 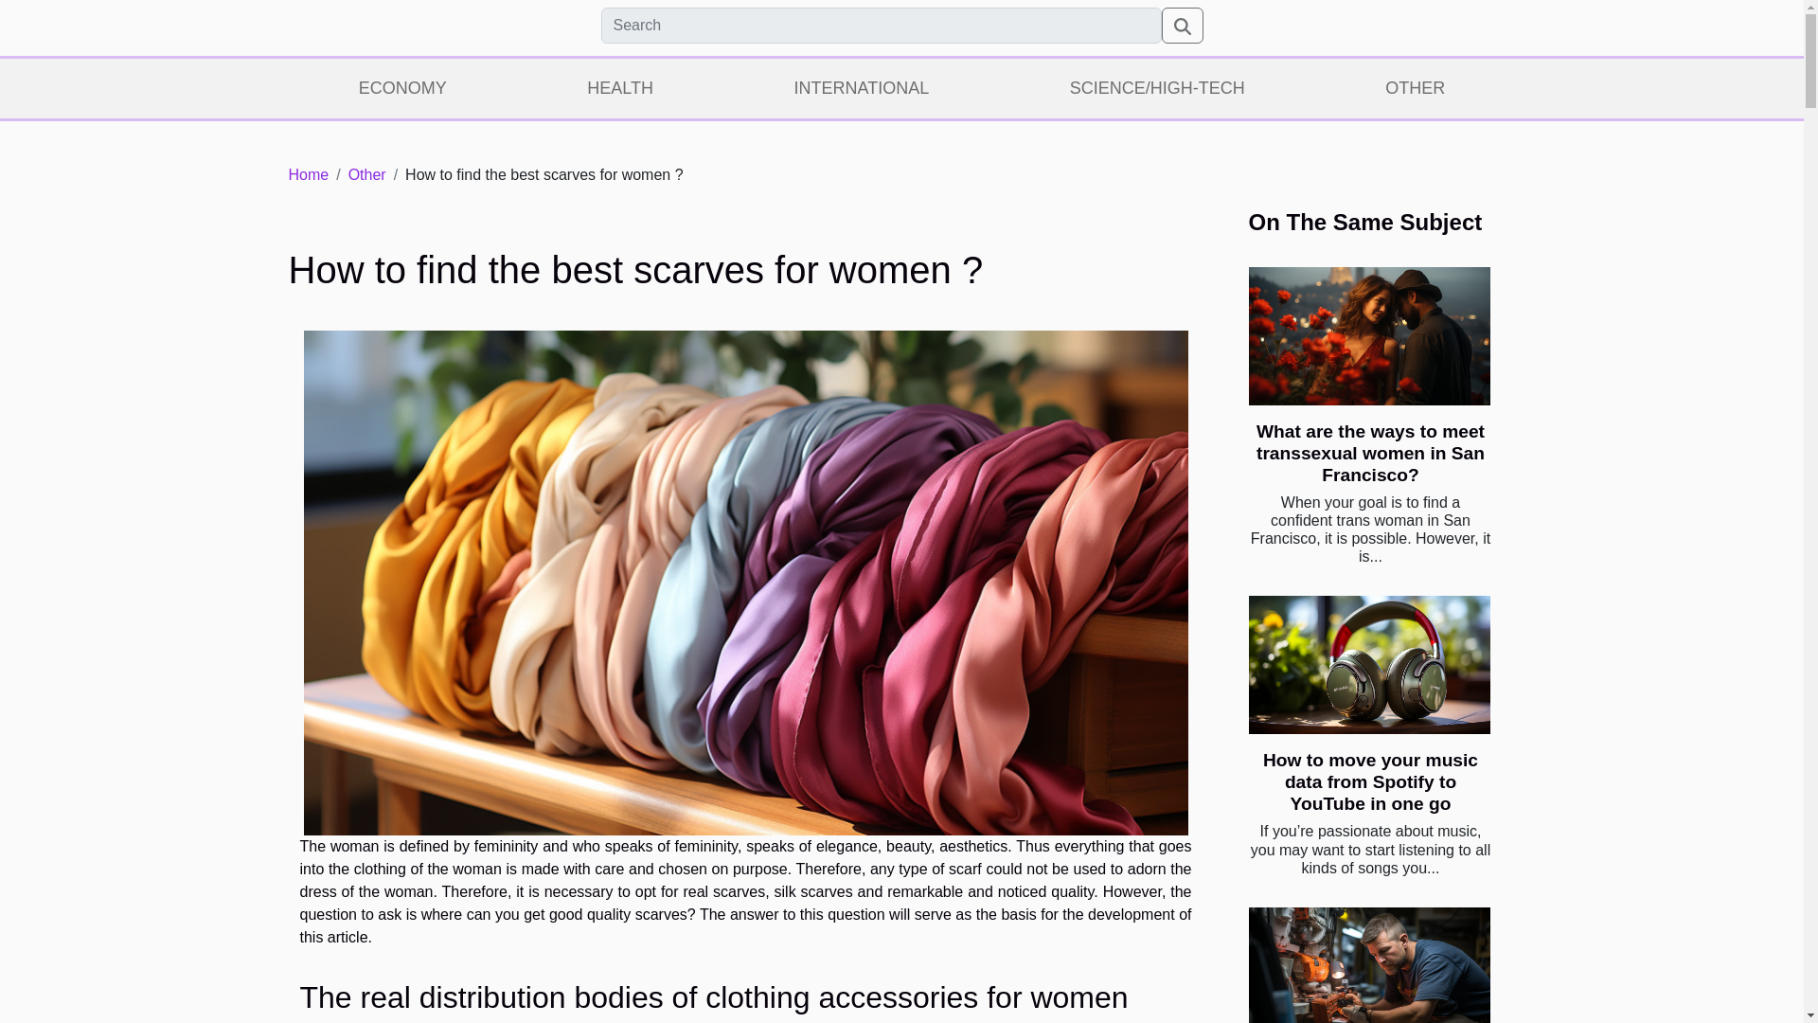 I want to click on Home, so click(x=308, y=174).